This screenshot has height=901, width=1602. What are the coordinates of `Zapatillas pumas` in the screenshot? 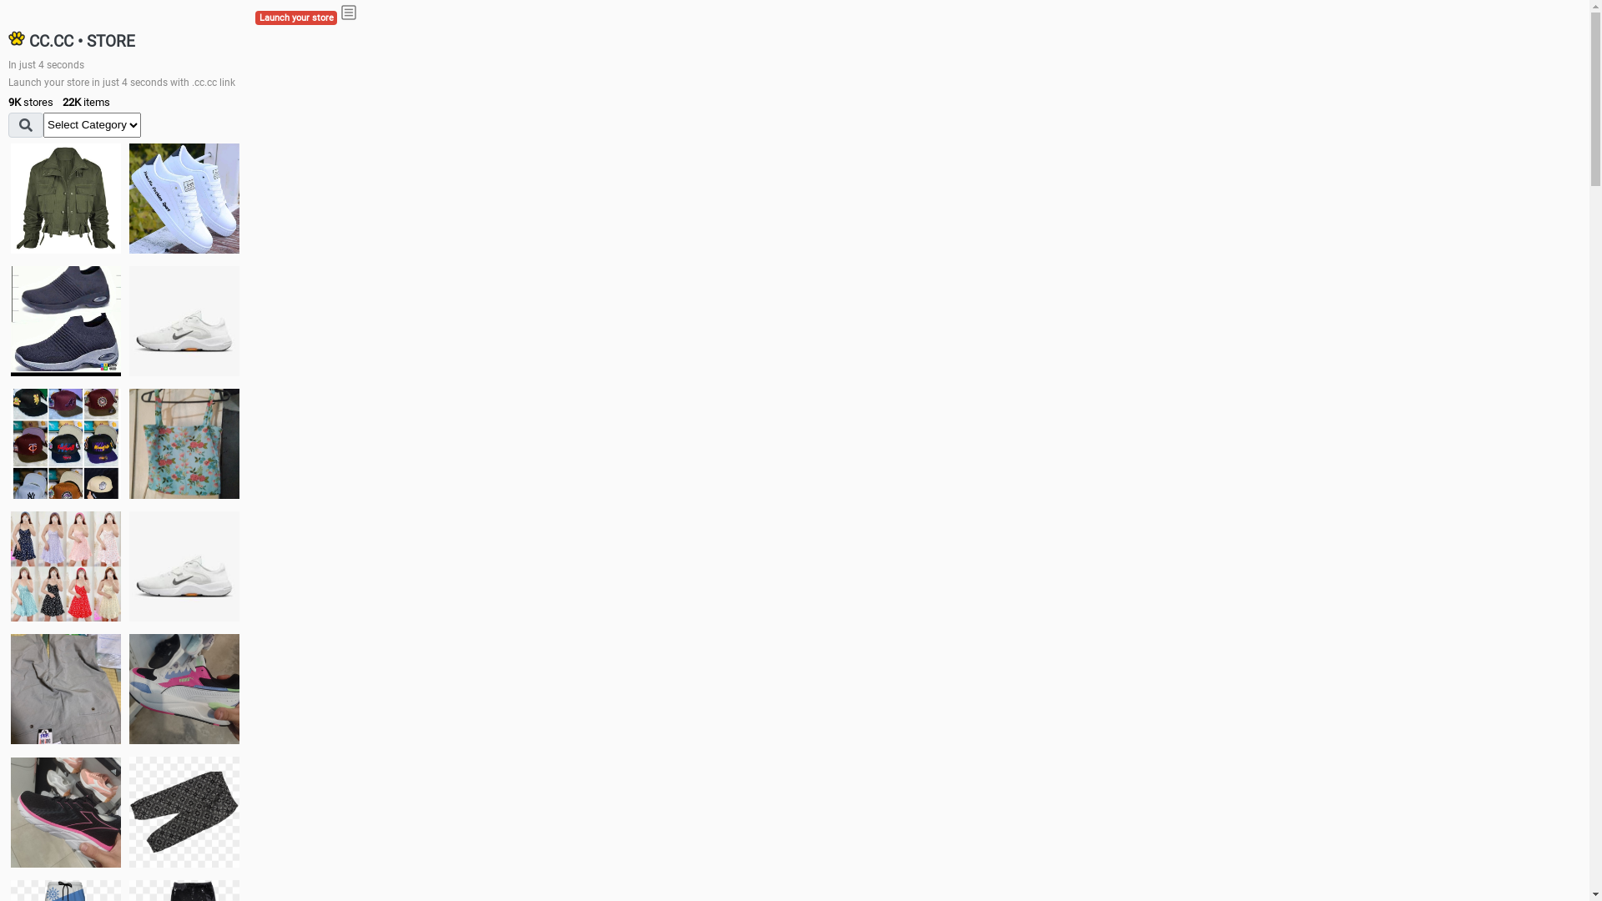 It's located at (184, 689).